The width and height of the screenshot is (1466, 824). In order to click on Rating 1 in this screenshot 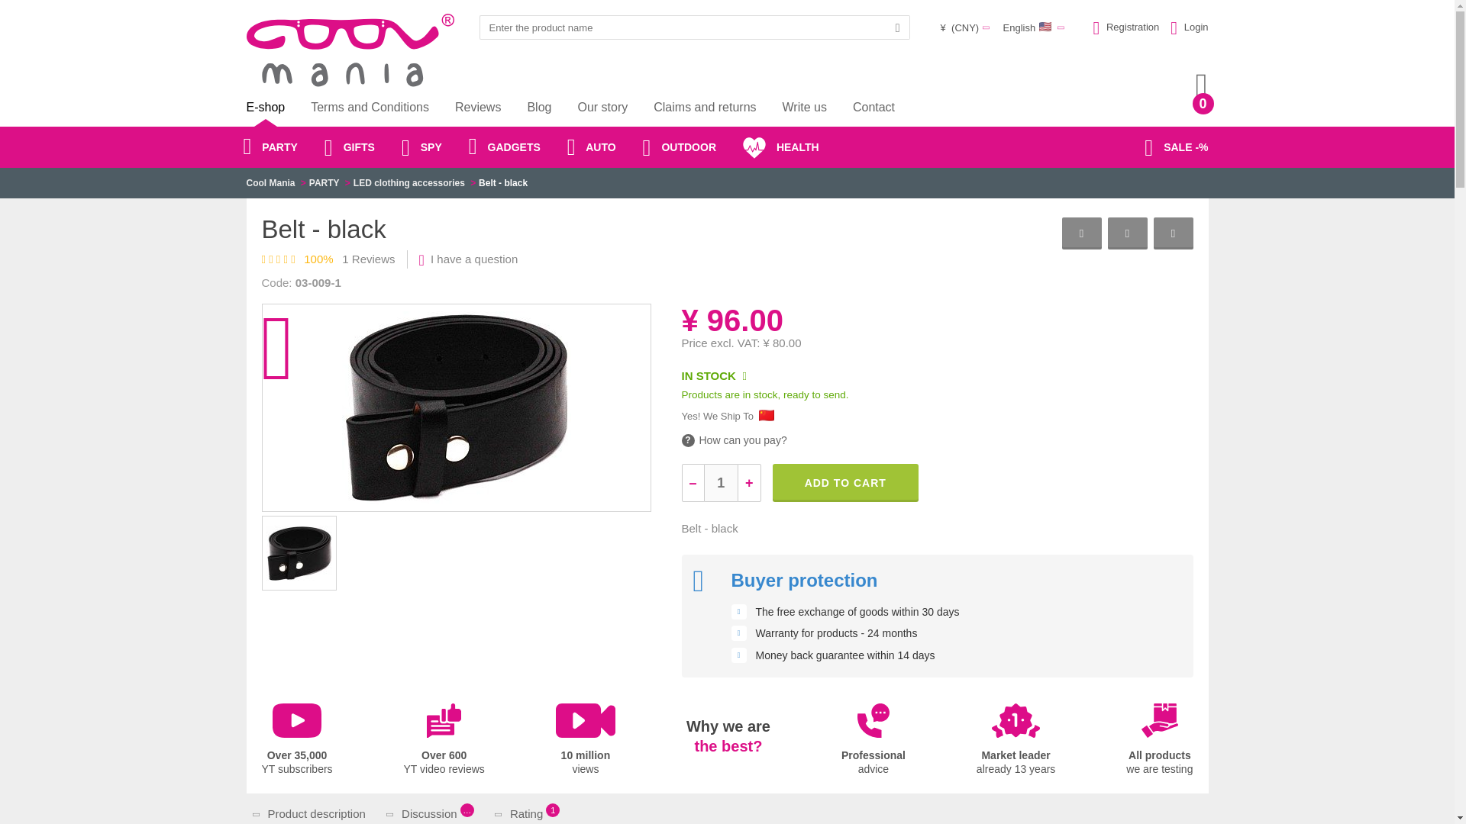, I will do `click(444, 740)`.